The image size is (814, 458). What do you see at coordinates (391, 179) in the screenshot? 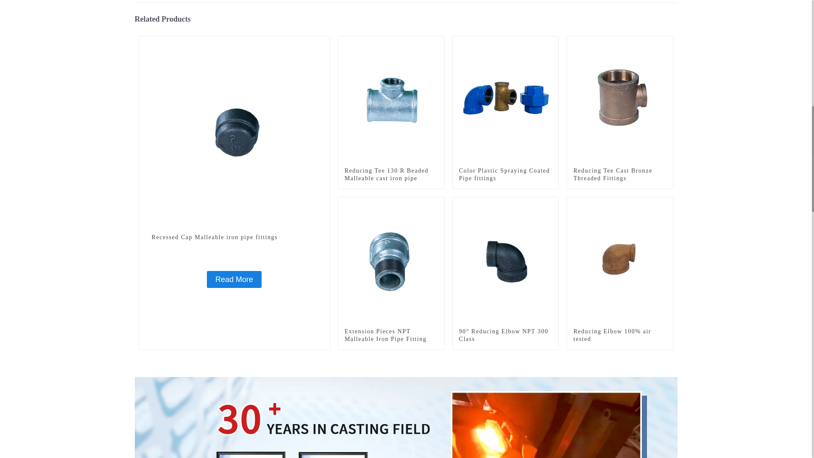
I see `Reducing Tee 130 R Beaded Malleable cast iron pipe fittings` at bounding box center [391, 179].